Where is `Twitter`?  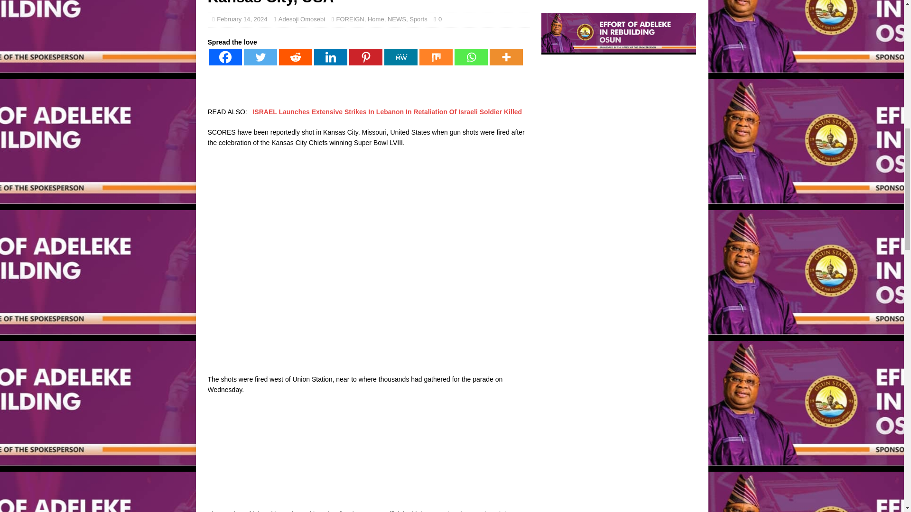 Twitter is located at coordinates (260, 57).